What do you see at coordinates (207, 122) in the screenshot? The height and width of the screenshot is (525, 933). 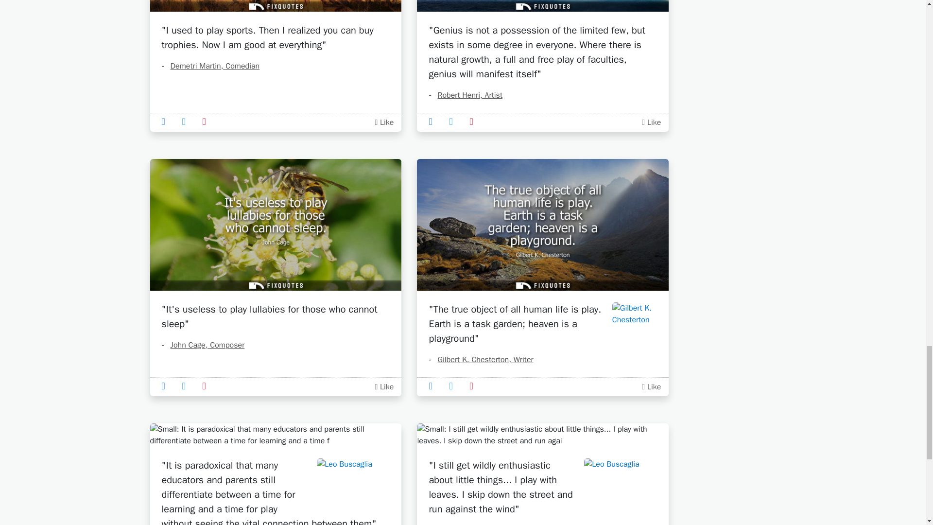 I see `Share on Pinterest` at bounding box center [207, 122].